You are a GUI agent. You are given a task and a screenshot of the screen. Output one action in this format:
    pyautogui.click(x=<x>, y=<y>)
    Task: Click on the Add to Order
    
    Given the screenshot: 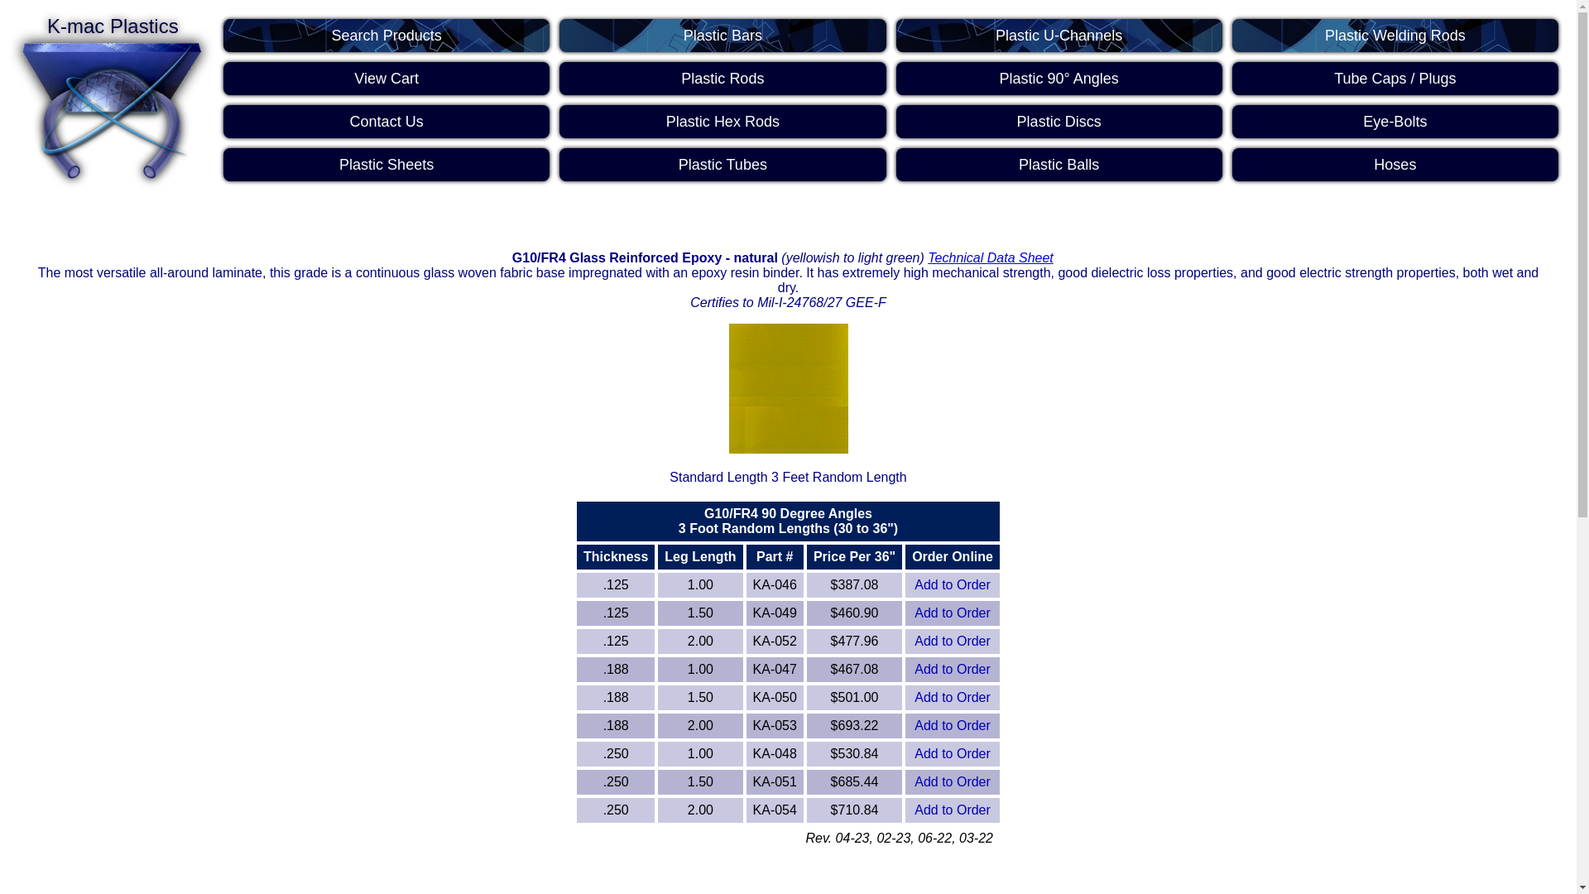 What is the action you would take?
    pyautogui.click(x=952, y=697)
    